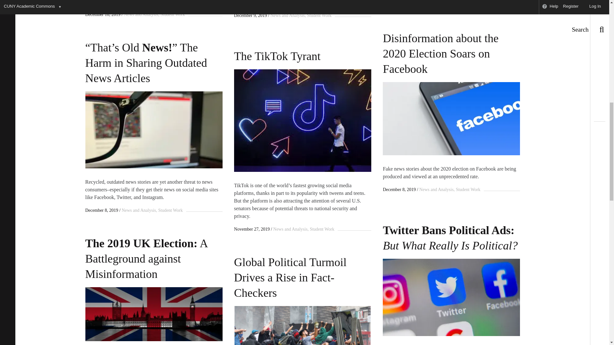 This screenshot has width=614, height=345. I want to click on Student Work, so click(321, 229).